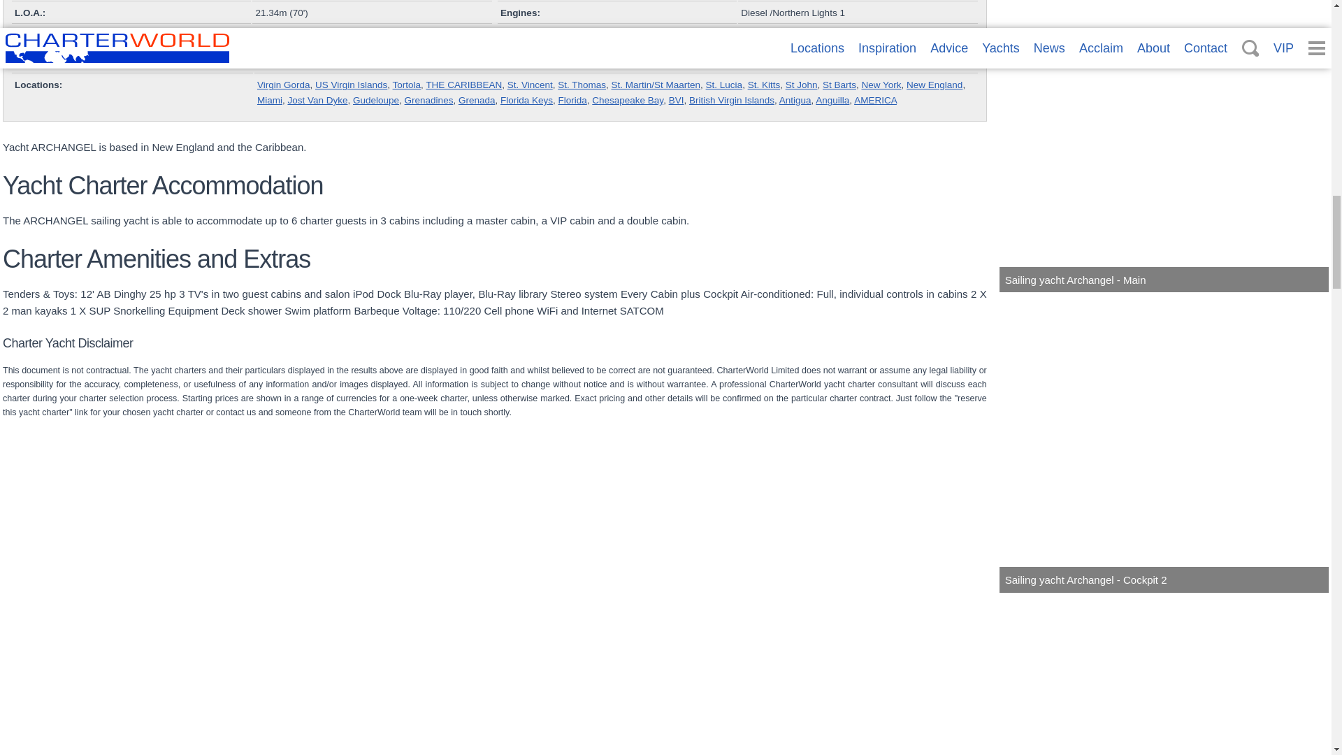 The width and height of the screenshot is (1342, 755). I want to click on Sailing yacht Archangel -  Salon Dining, so click(1164, 675).